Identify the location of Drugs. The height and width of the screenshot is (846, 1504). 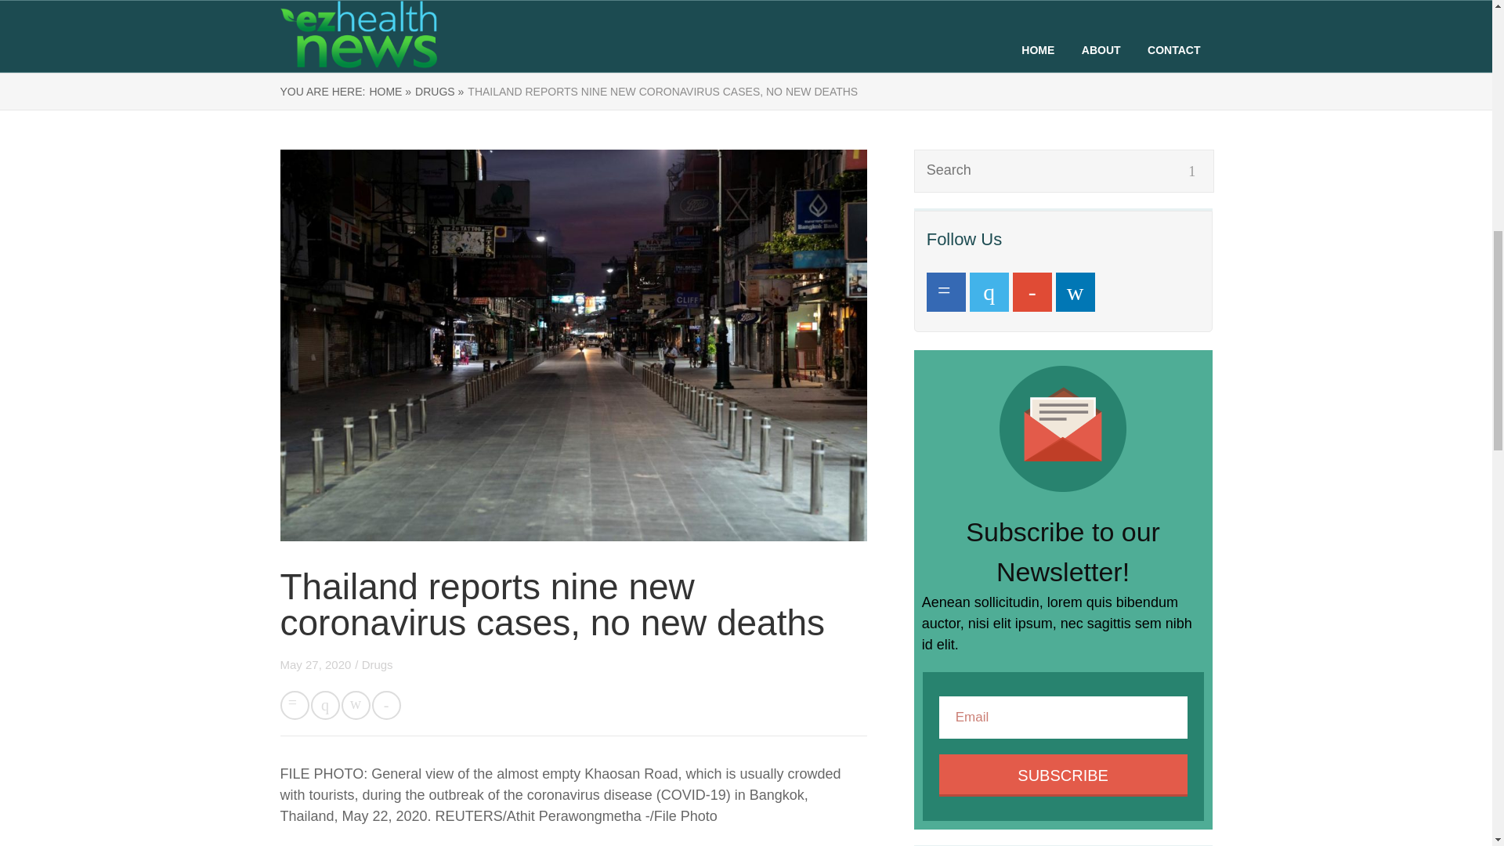
(378, 664).